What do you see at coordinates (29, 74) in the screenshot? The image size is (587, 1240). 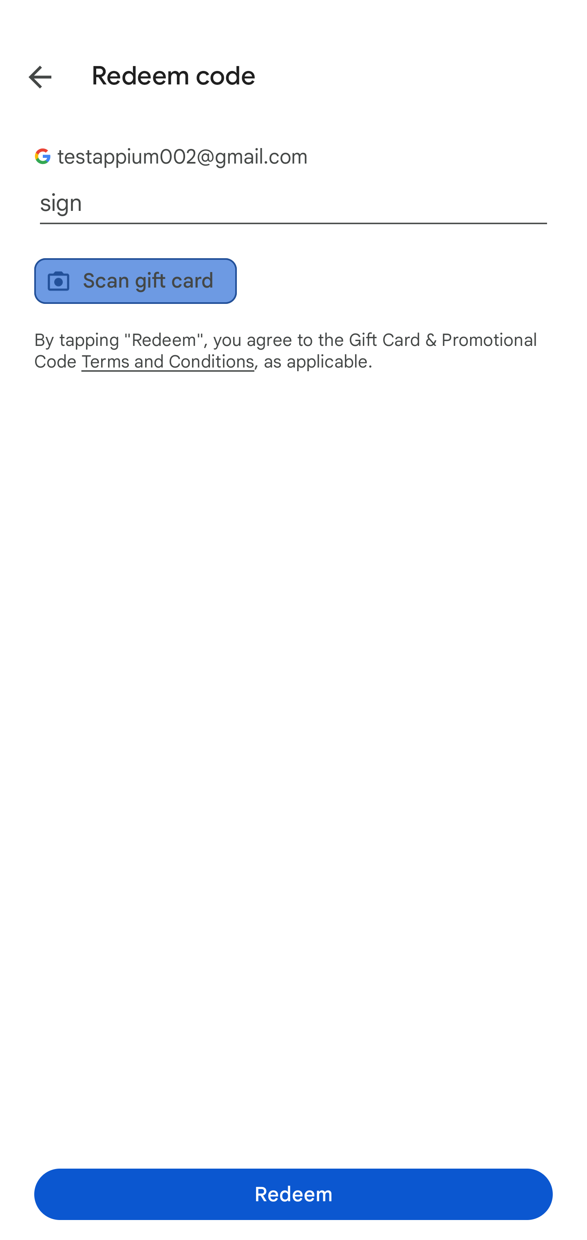 I see `Back` at bounding box center [29, 74].